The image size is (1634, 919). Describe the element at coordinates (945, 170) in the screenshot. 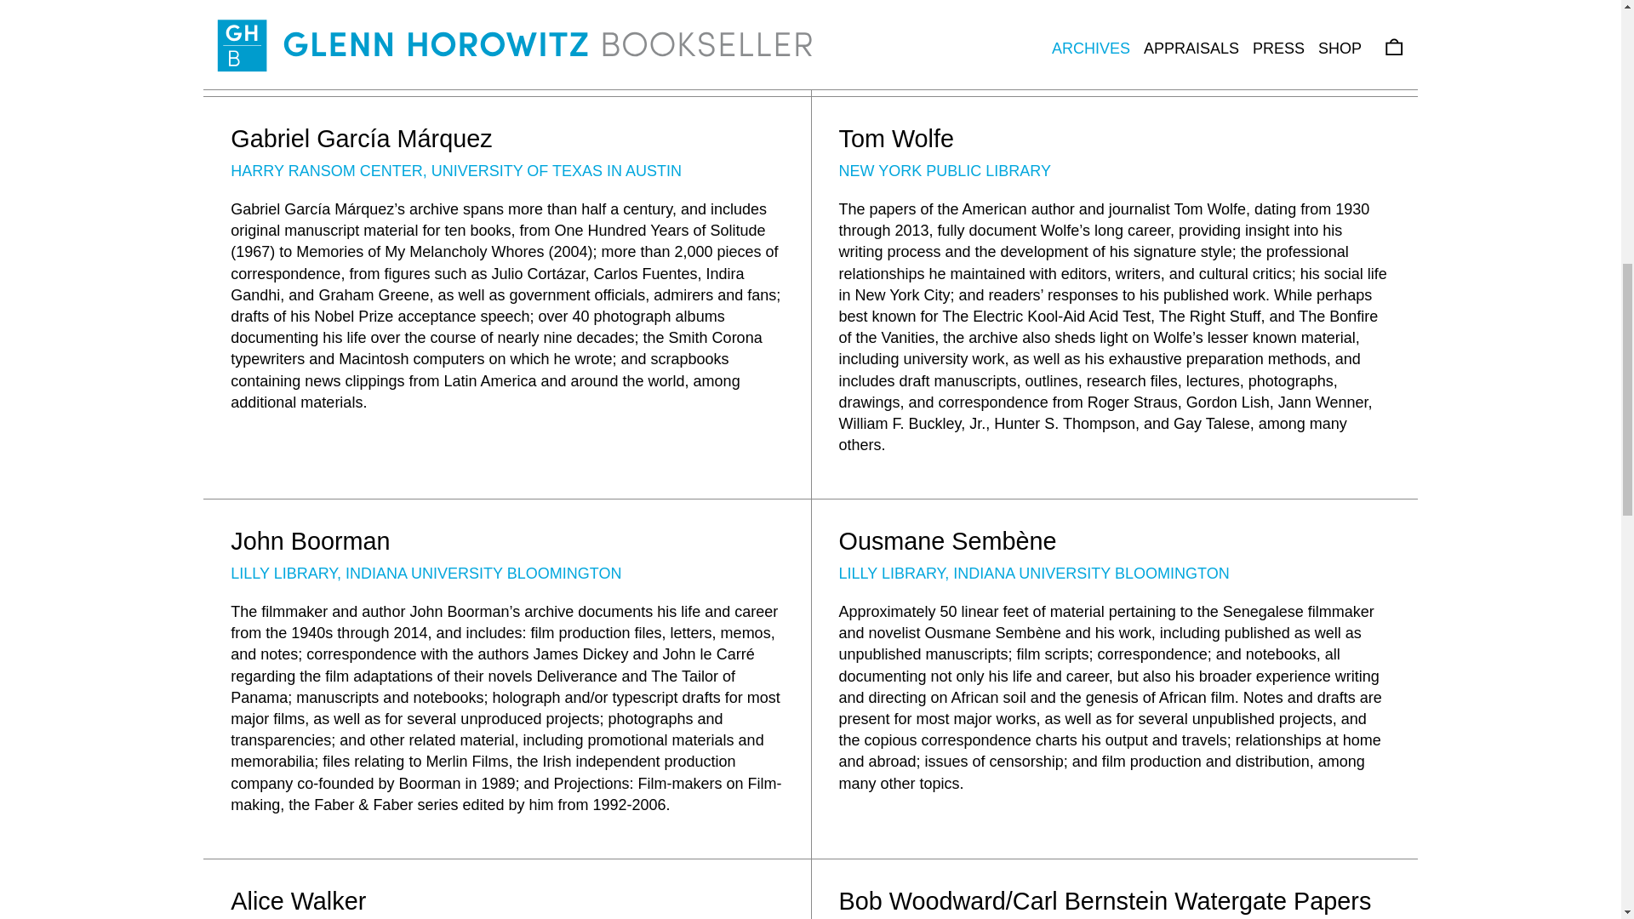

I see `NEW YORK PUBLIC LIBRARY` at that location.